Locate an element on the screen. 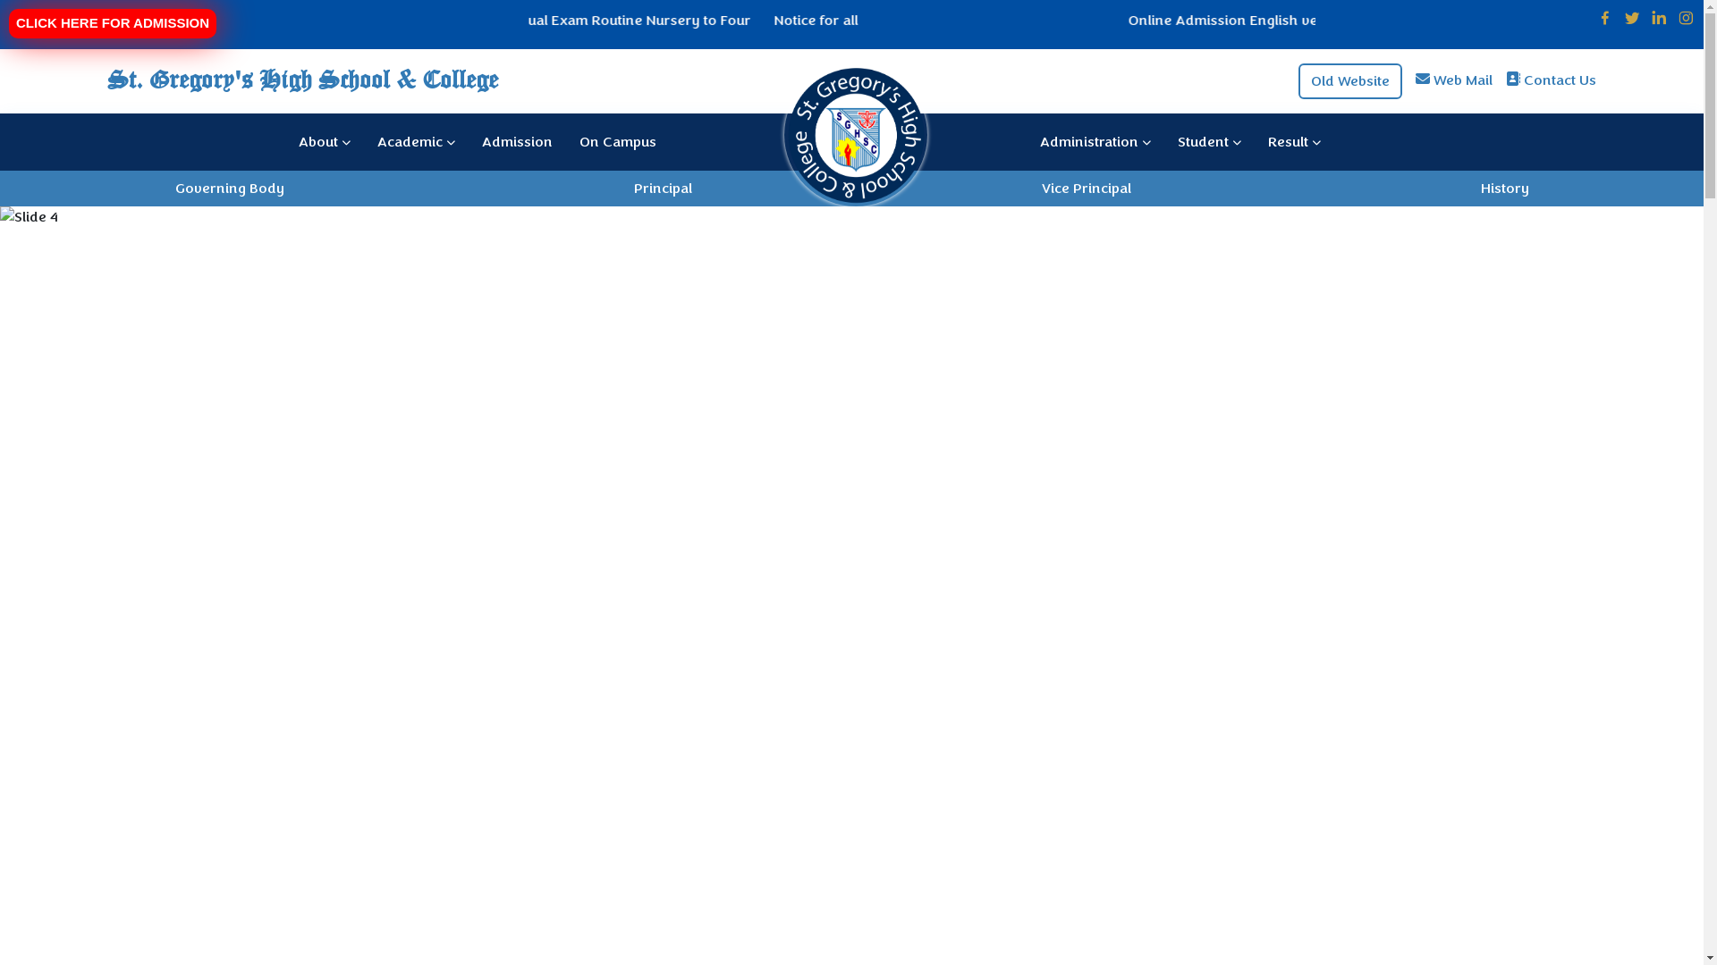 The width and height of the screenshot is (1717, 965). St. Gregory's High School & College is located at coordinates (600, 81).